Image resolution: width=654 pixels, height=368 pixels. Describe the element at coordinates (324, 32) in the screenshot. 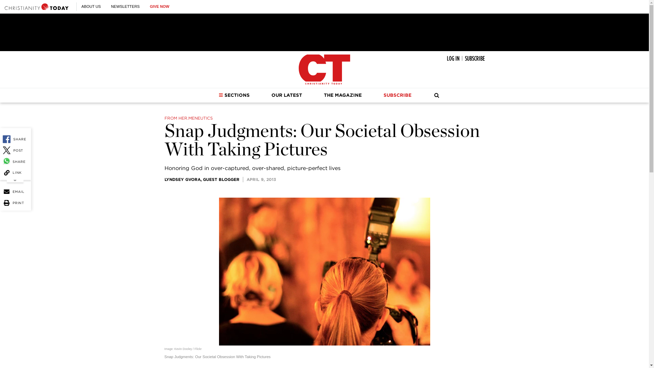

I see `3rd party ad content` at that location.